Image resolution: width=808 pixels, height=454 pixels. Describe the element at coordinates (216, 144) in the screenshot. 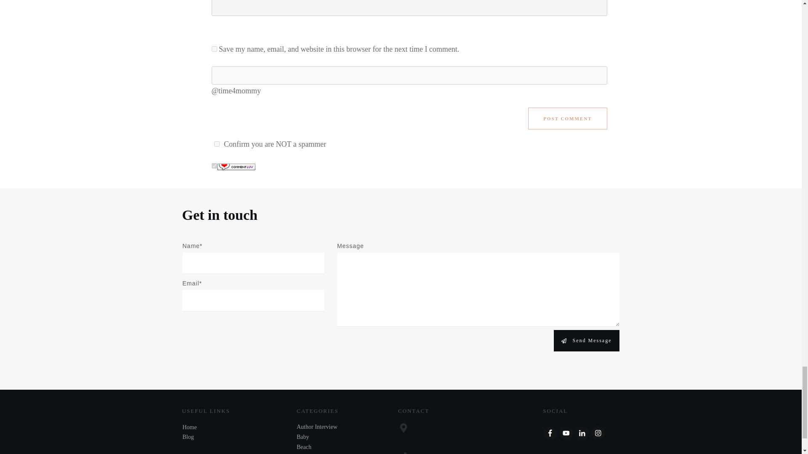

I see `on` at that location.